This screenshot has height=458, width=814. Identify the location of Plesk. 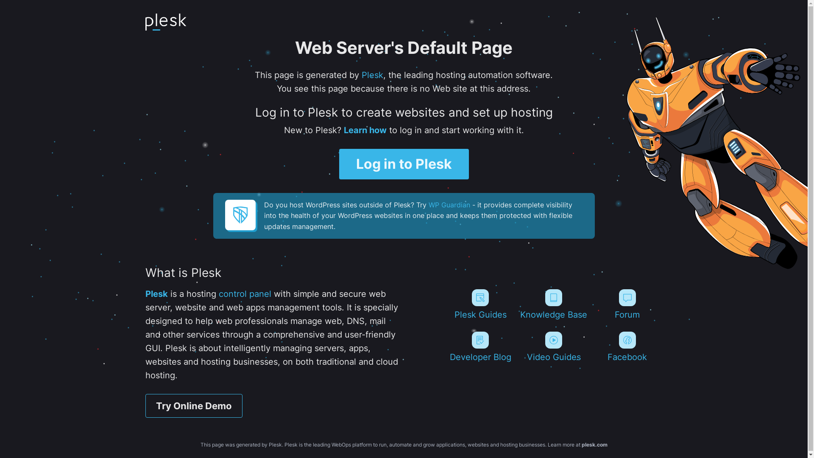
(156, 294).